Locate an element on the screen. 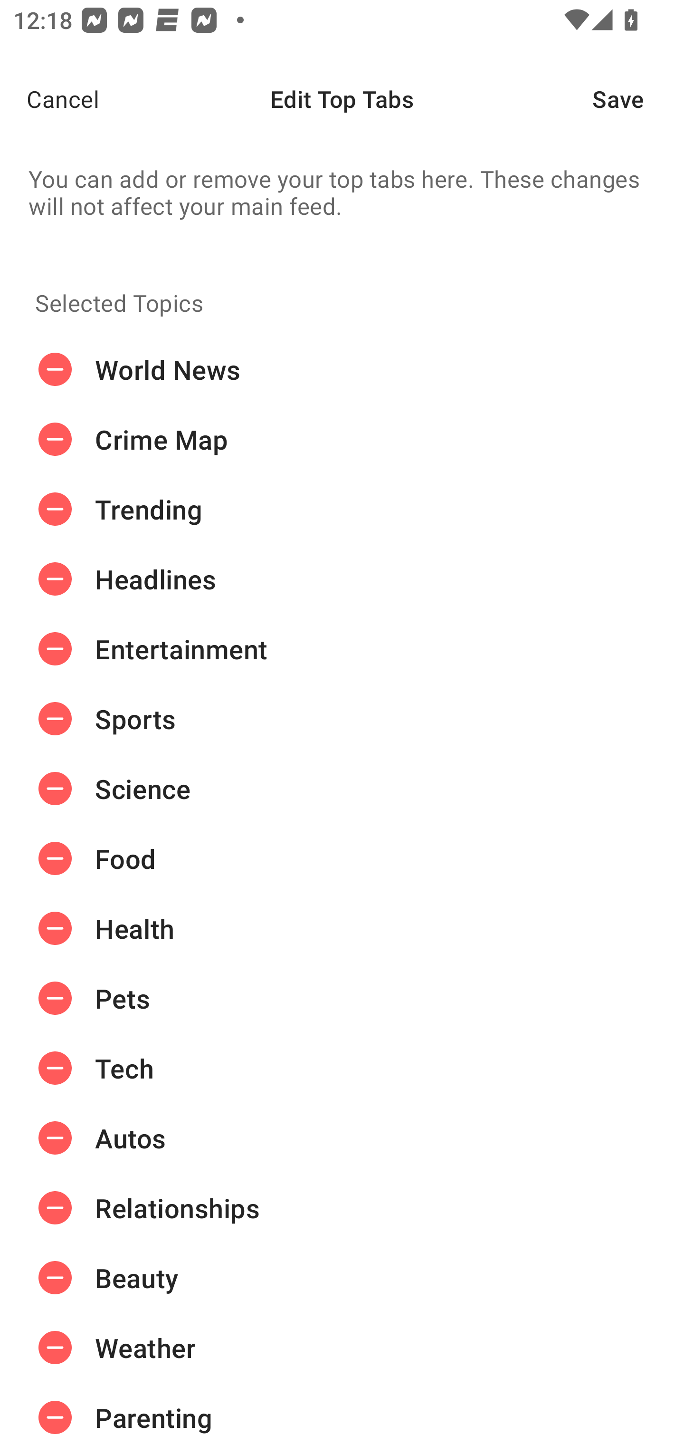  Pets is located at coordinates (342, 998).